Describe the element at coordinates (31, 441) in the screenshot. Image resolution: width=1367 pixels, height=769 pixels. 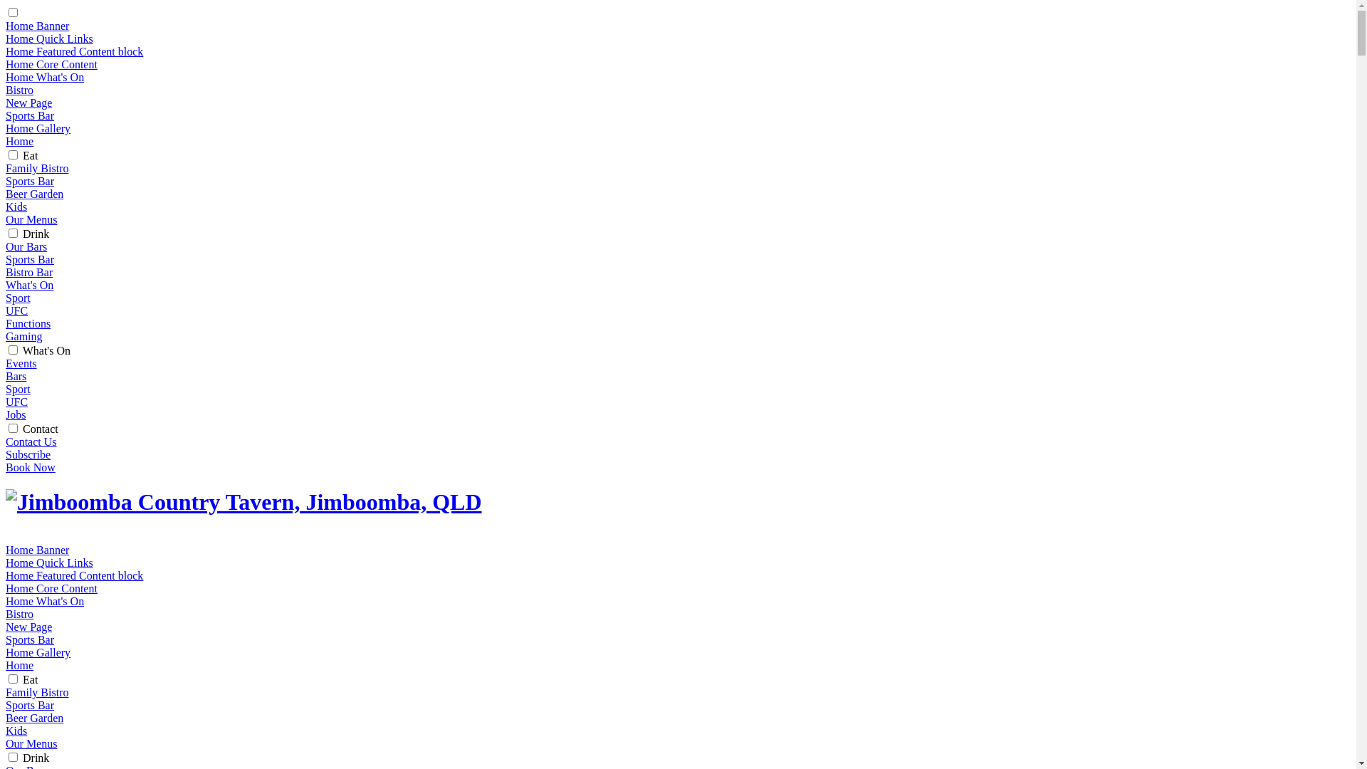
I see `Contact Us` at that location.